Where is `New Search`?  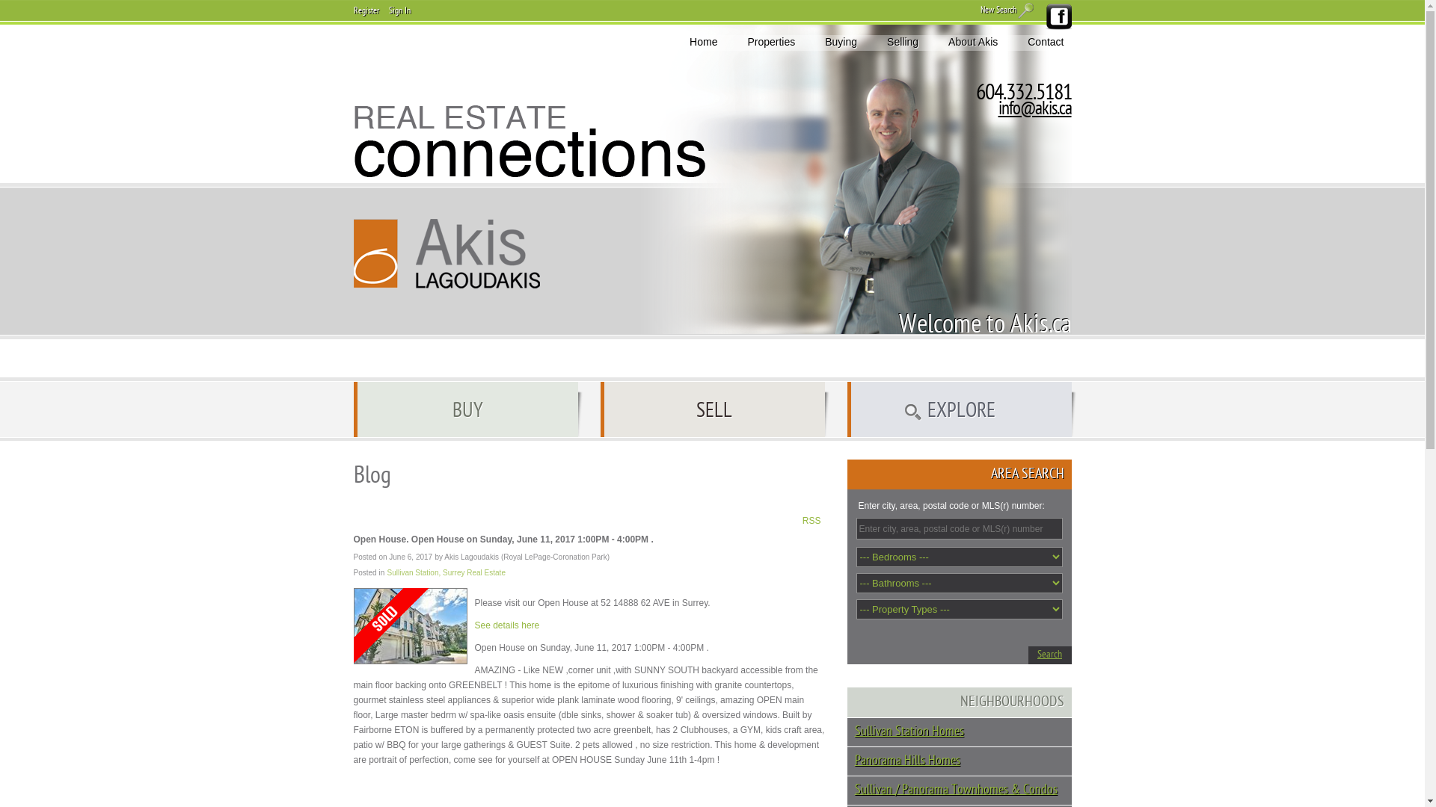
New Search is located at coordinates (1008, 13).